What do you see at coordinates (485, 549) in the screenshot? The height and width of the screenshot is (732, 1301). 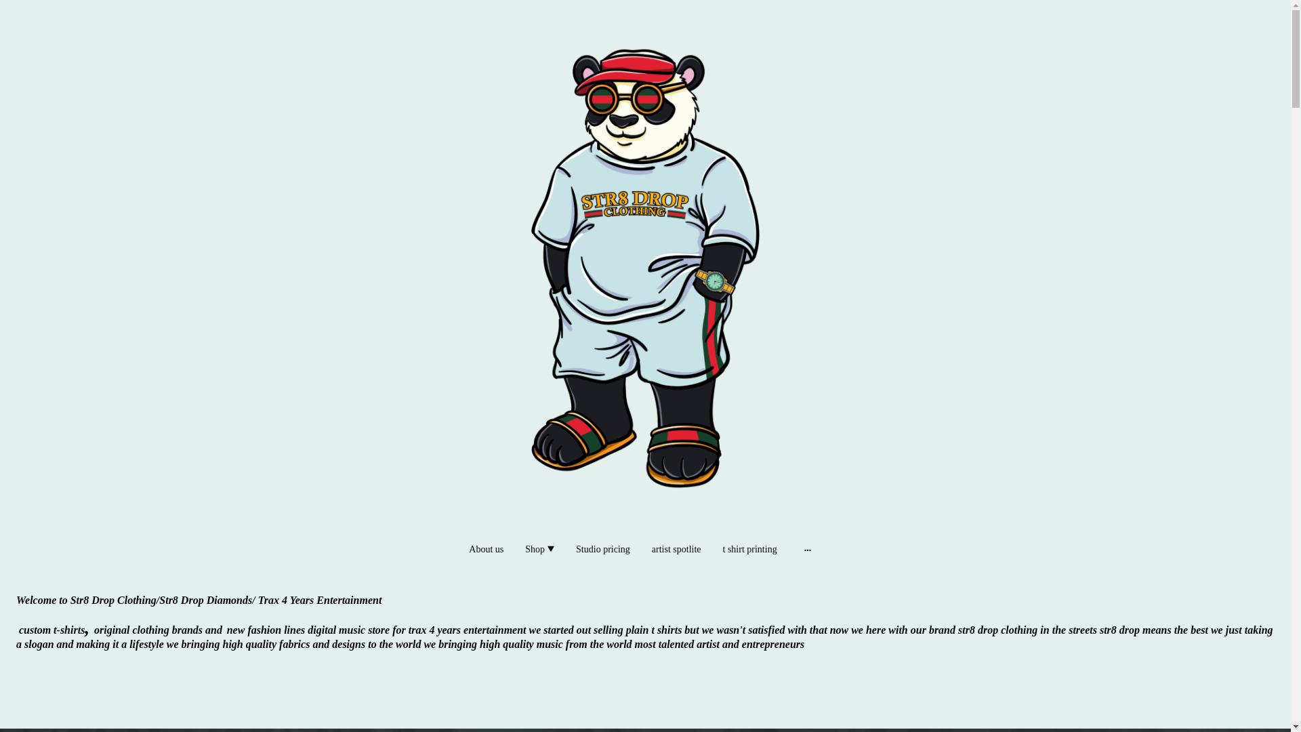 I see `About us` at bounding box center [485, 549].